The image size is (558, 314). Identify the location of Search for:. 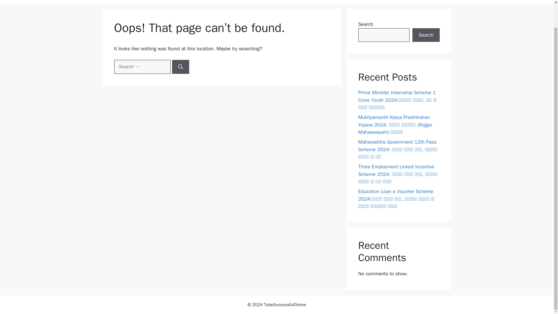
(142, 67).